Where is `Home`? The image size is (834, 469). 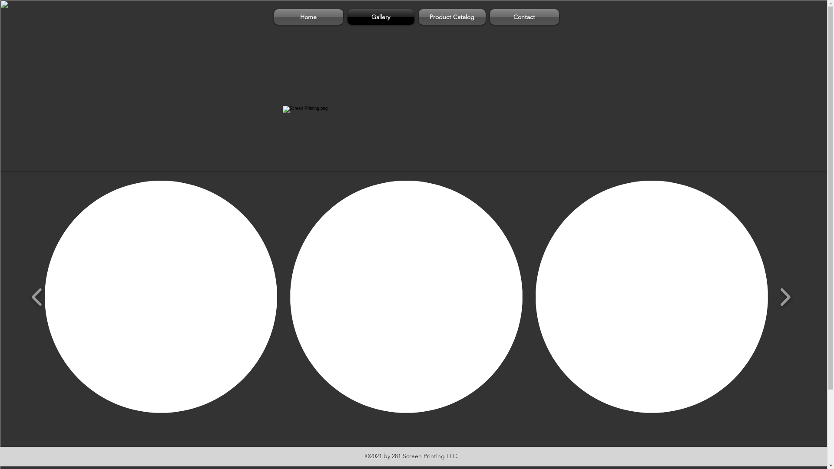
Home is located at coordinates (309, 17).